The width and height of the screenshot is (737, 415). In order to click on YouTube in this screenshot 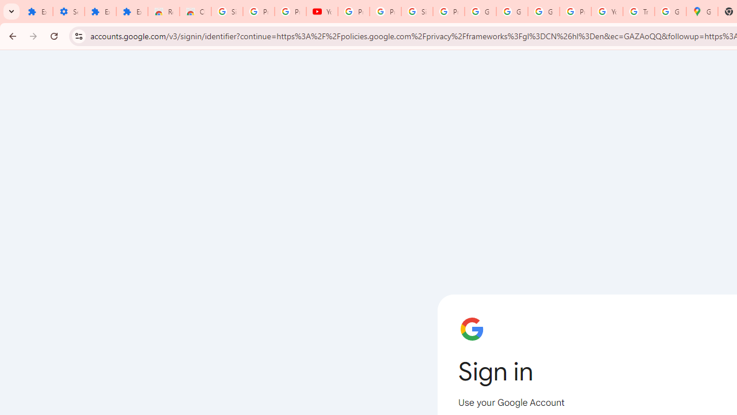, I will do `click(607, 12)`.